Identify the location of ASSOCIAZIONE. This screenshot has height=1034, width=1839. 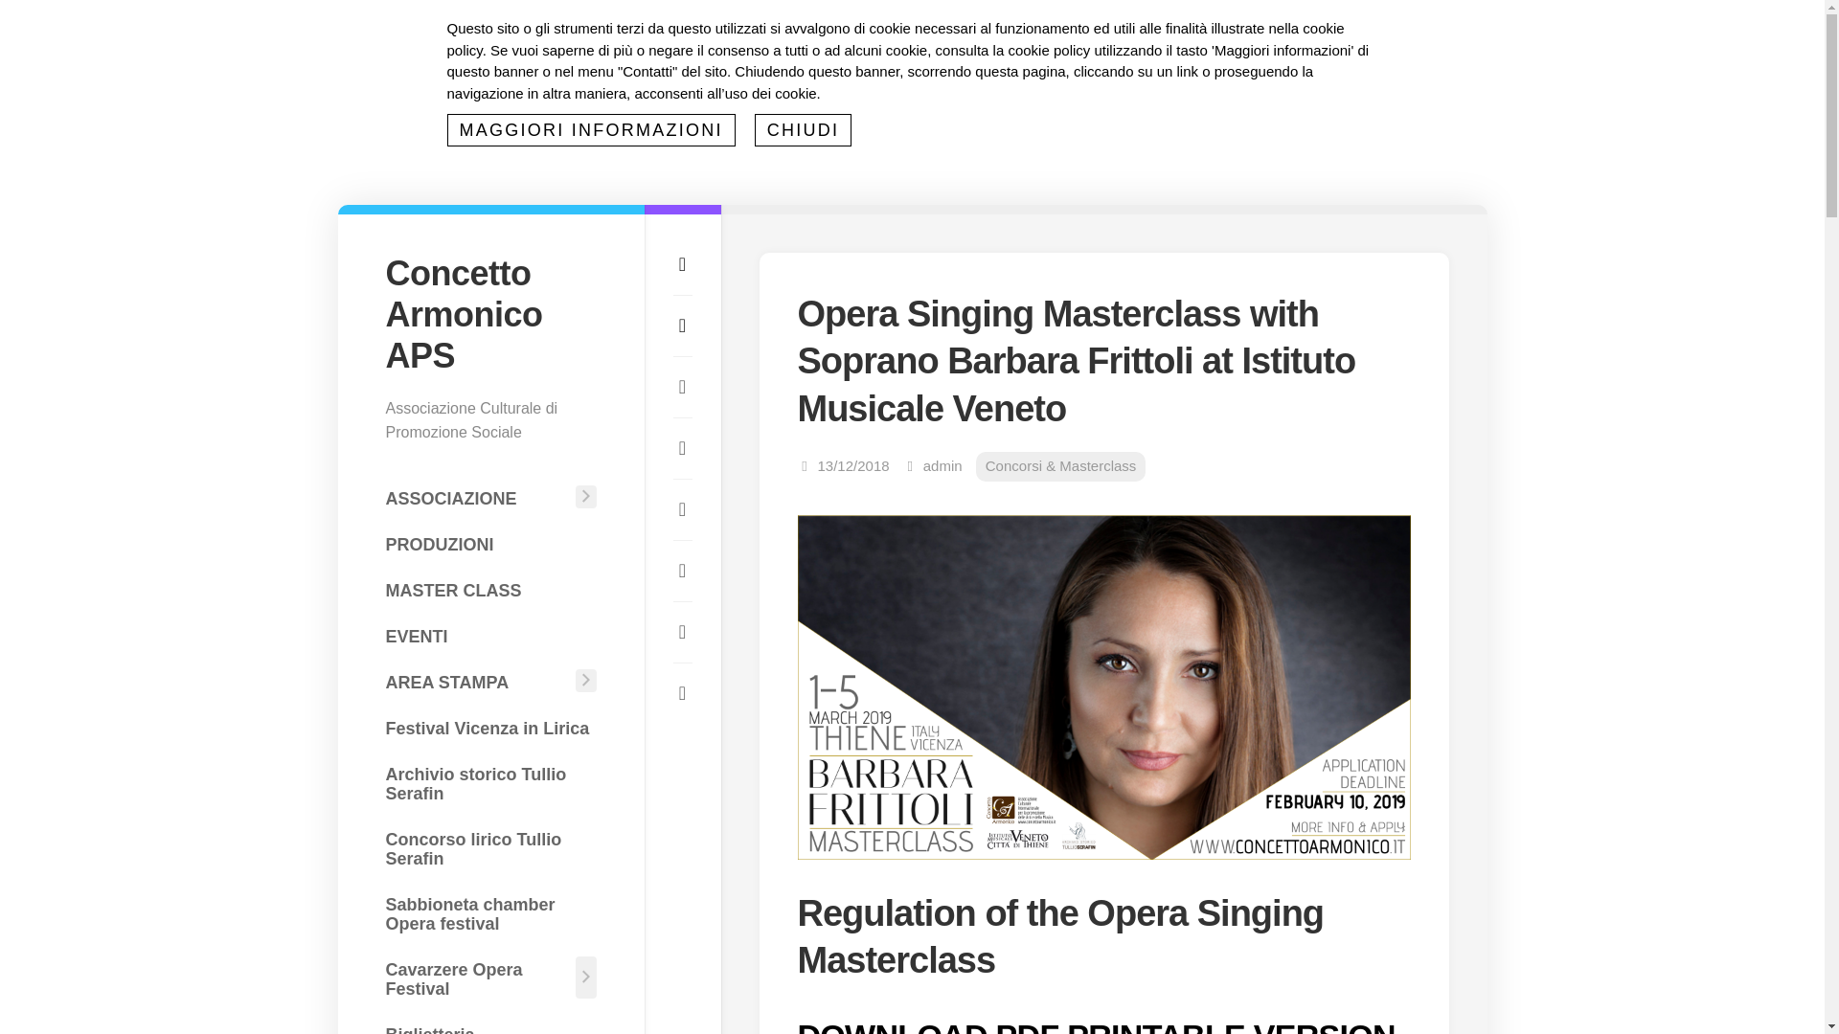
(476, 499).